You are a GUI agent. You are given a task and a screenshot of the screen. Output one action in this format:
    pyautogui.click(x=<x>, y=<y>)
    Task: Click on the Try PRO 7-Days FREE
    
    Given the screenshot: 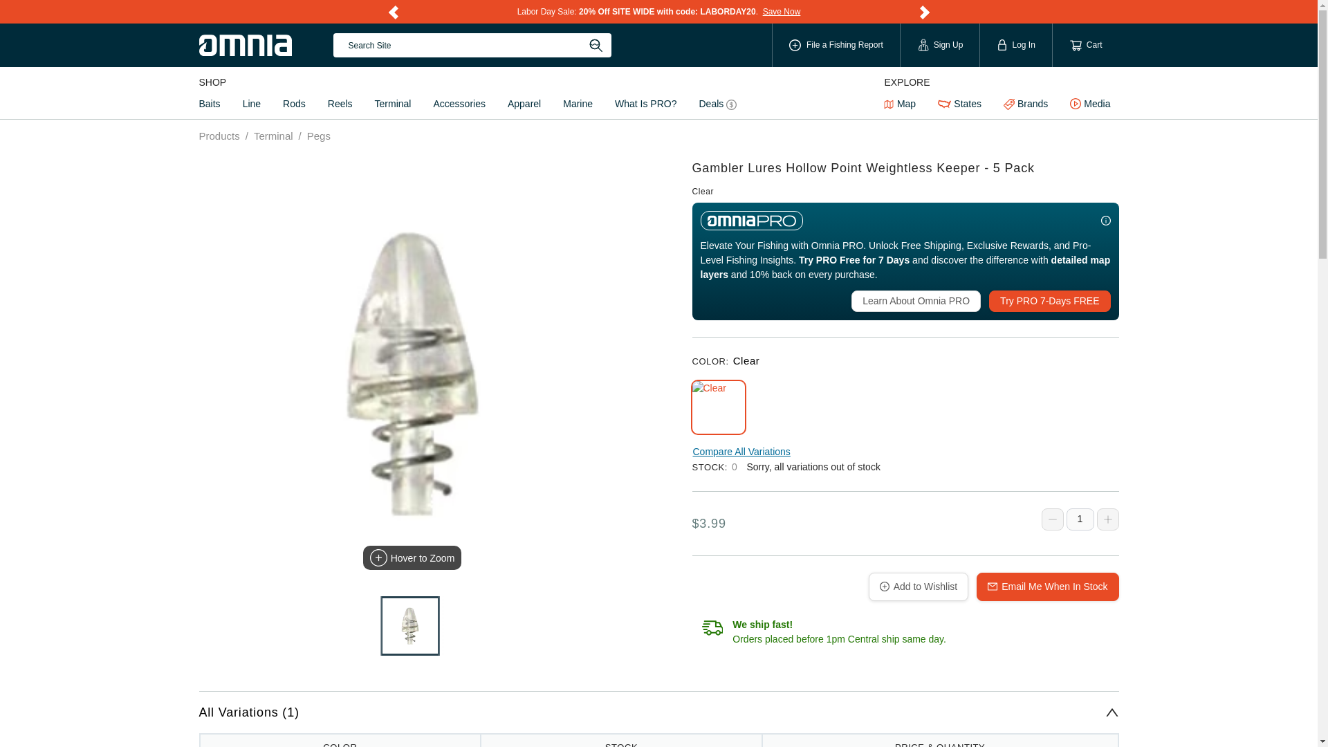 What is the action you would take?
    pyautogui.click(x=1050, y=302)
    